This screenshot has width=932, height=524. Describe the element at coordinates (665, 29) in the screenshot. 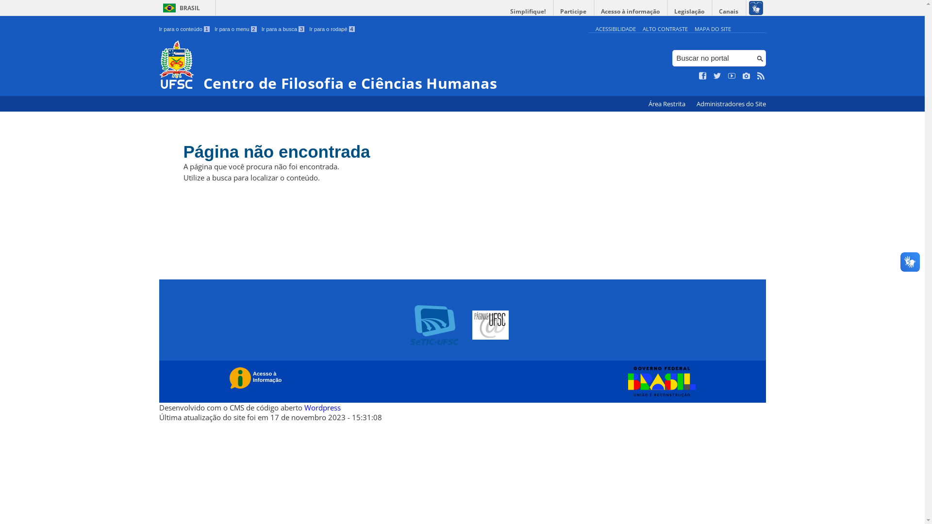

I see `ALTO CONTRASTE` at that location.